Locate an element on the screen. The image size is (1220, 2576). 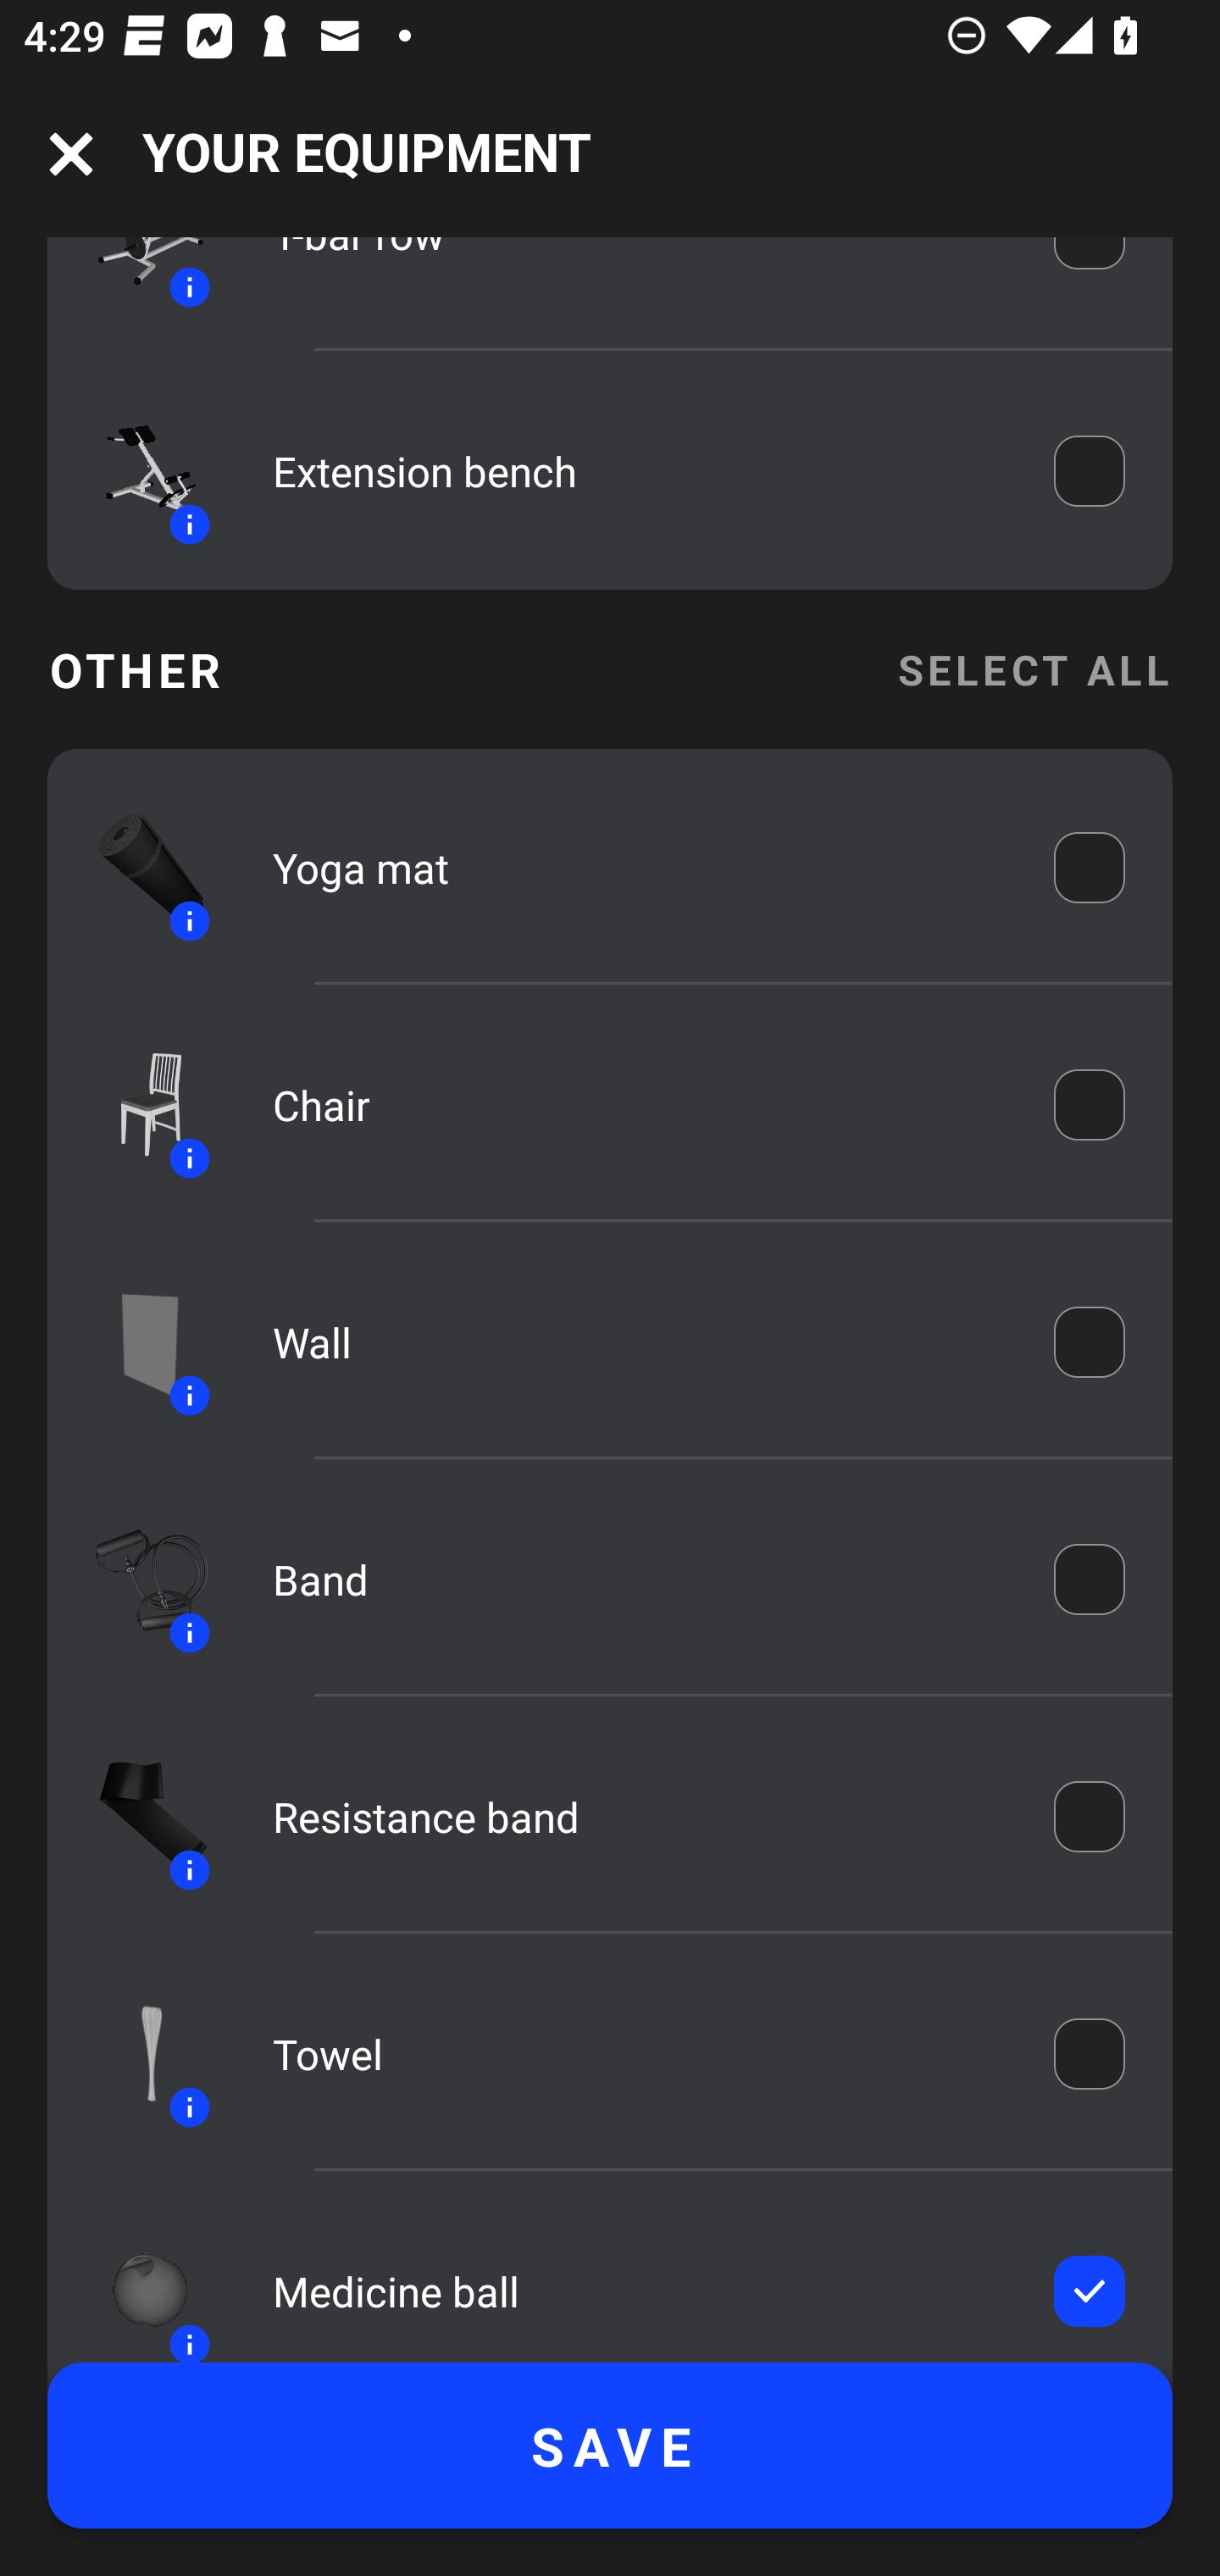
SAVE is located at coordinates (610, 2446).